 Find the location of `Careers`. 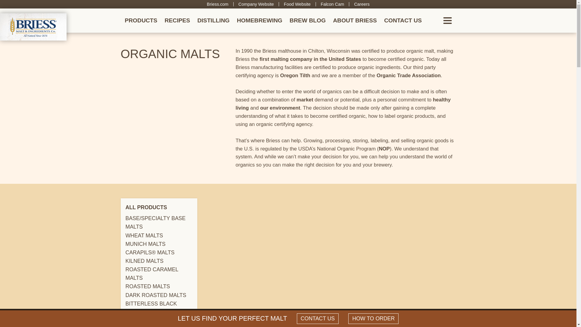

Careers is located at coordinates (362, 4).